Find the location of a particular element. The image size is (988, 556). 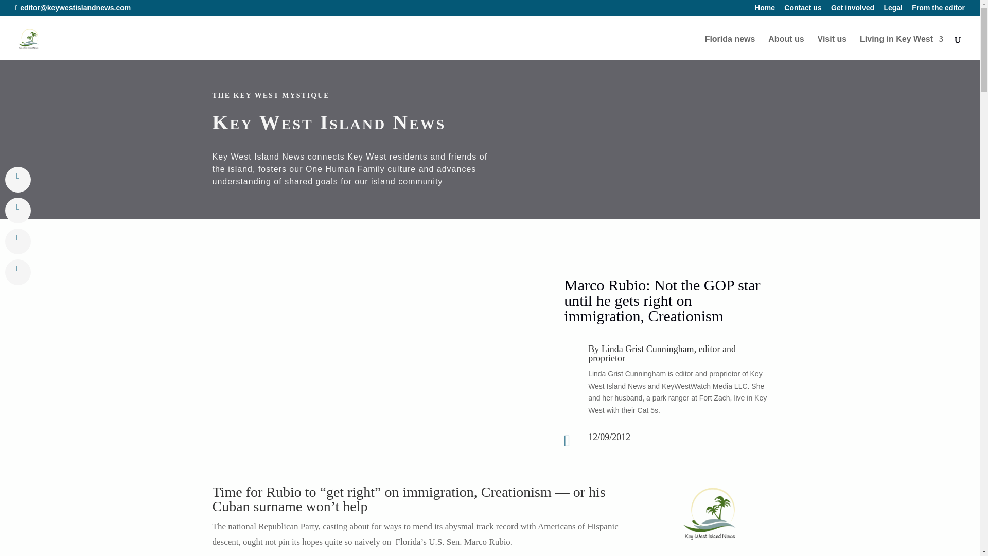

Home is located at coordinates (765, 10).